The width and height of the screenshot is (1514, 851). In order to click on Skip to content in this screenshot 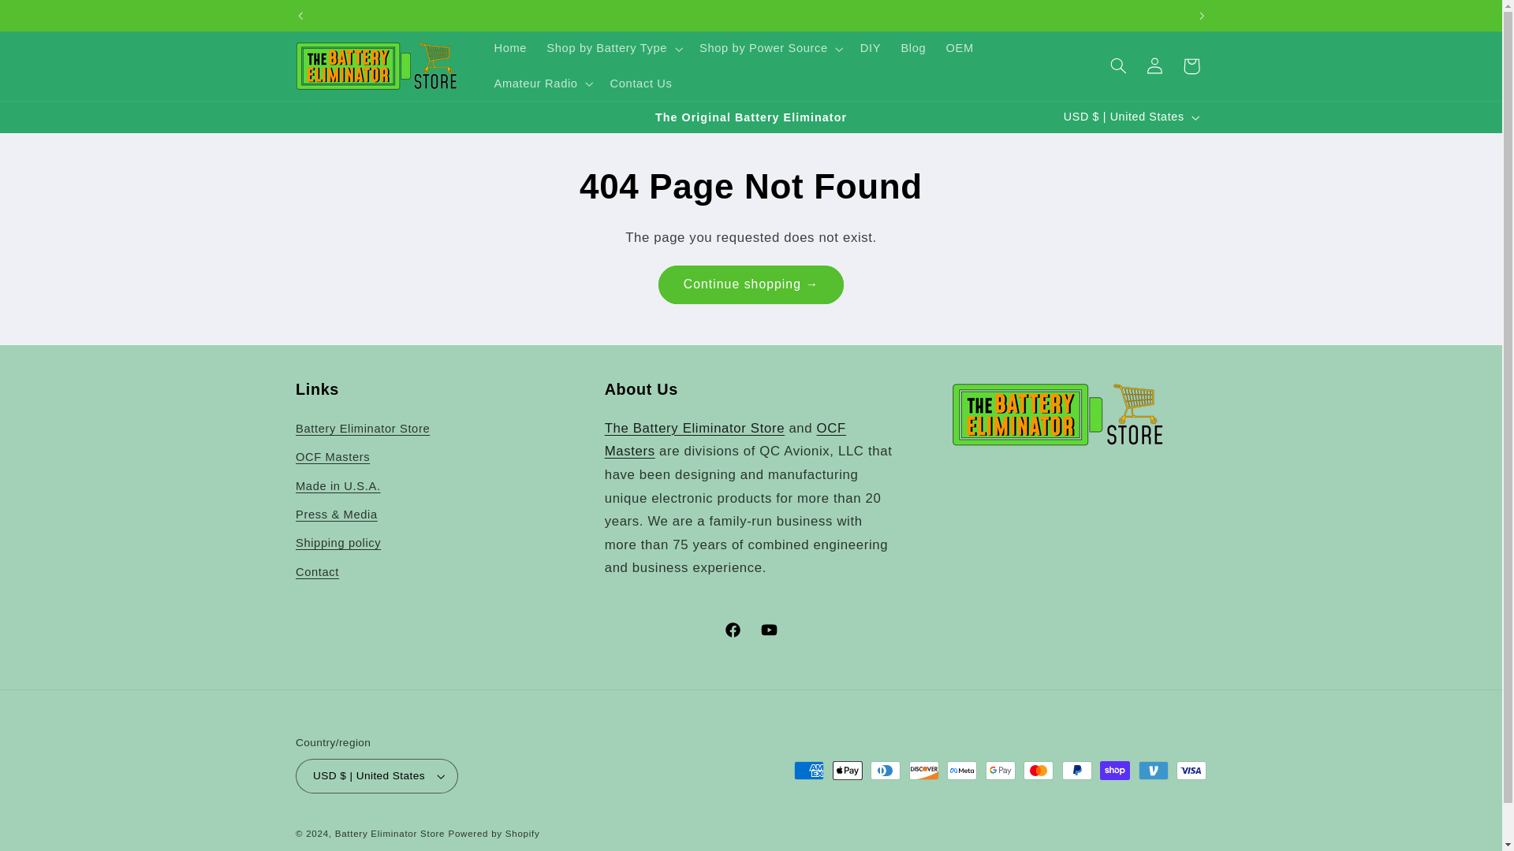, I will do `click(50, 19)`.